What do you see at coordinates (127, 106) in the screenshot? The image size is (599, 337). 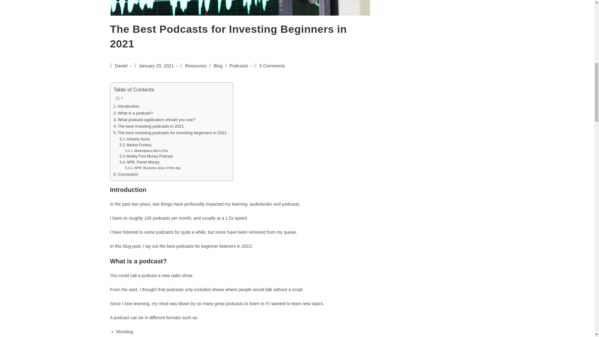 I see `Introduction` at bounding box center [127, 106].